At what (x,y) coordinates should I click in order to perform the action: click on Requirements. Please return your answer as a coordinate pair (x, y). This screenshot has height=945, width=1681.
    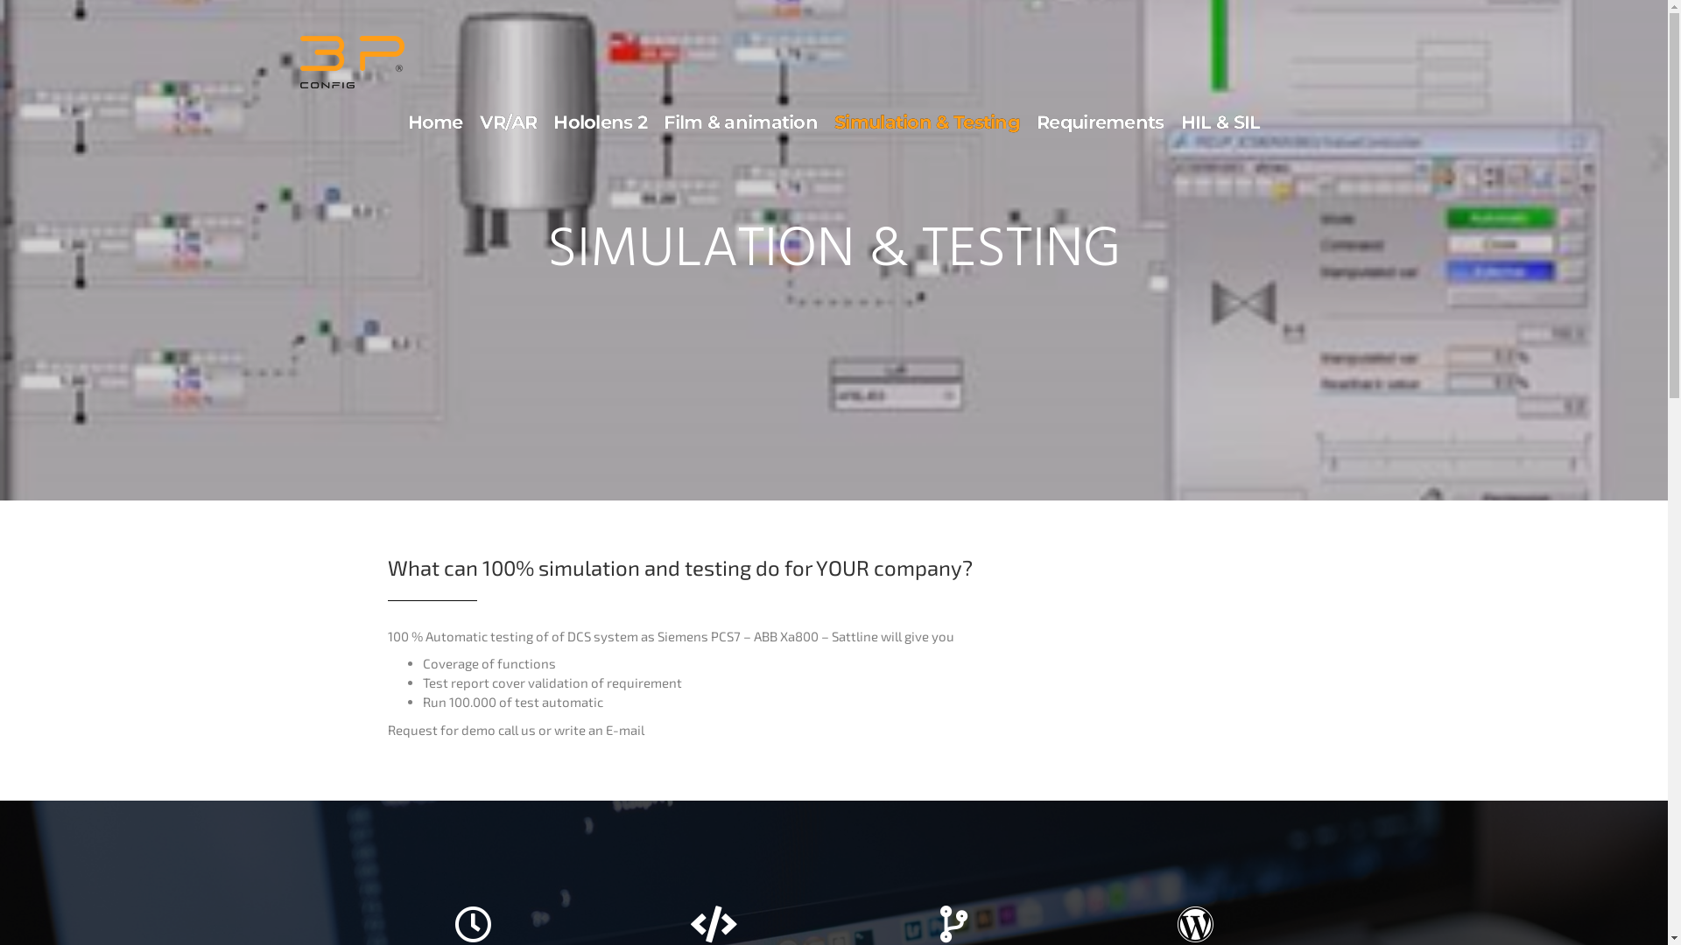
    Looking at the image, I should click on (1101, 122).